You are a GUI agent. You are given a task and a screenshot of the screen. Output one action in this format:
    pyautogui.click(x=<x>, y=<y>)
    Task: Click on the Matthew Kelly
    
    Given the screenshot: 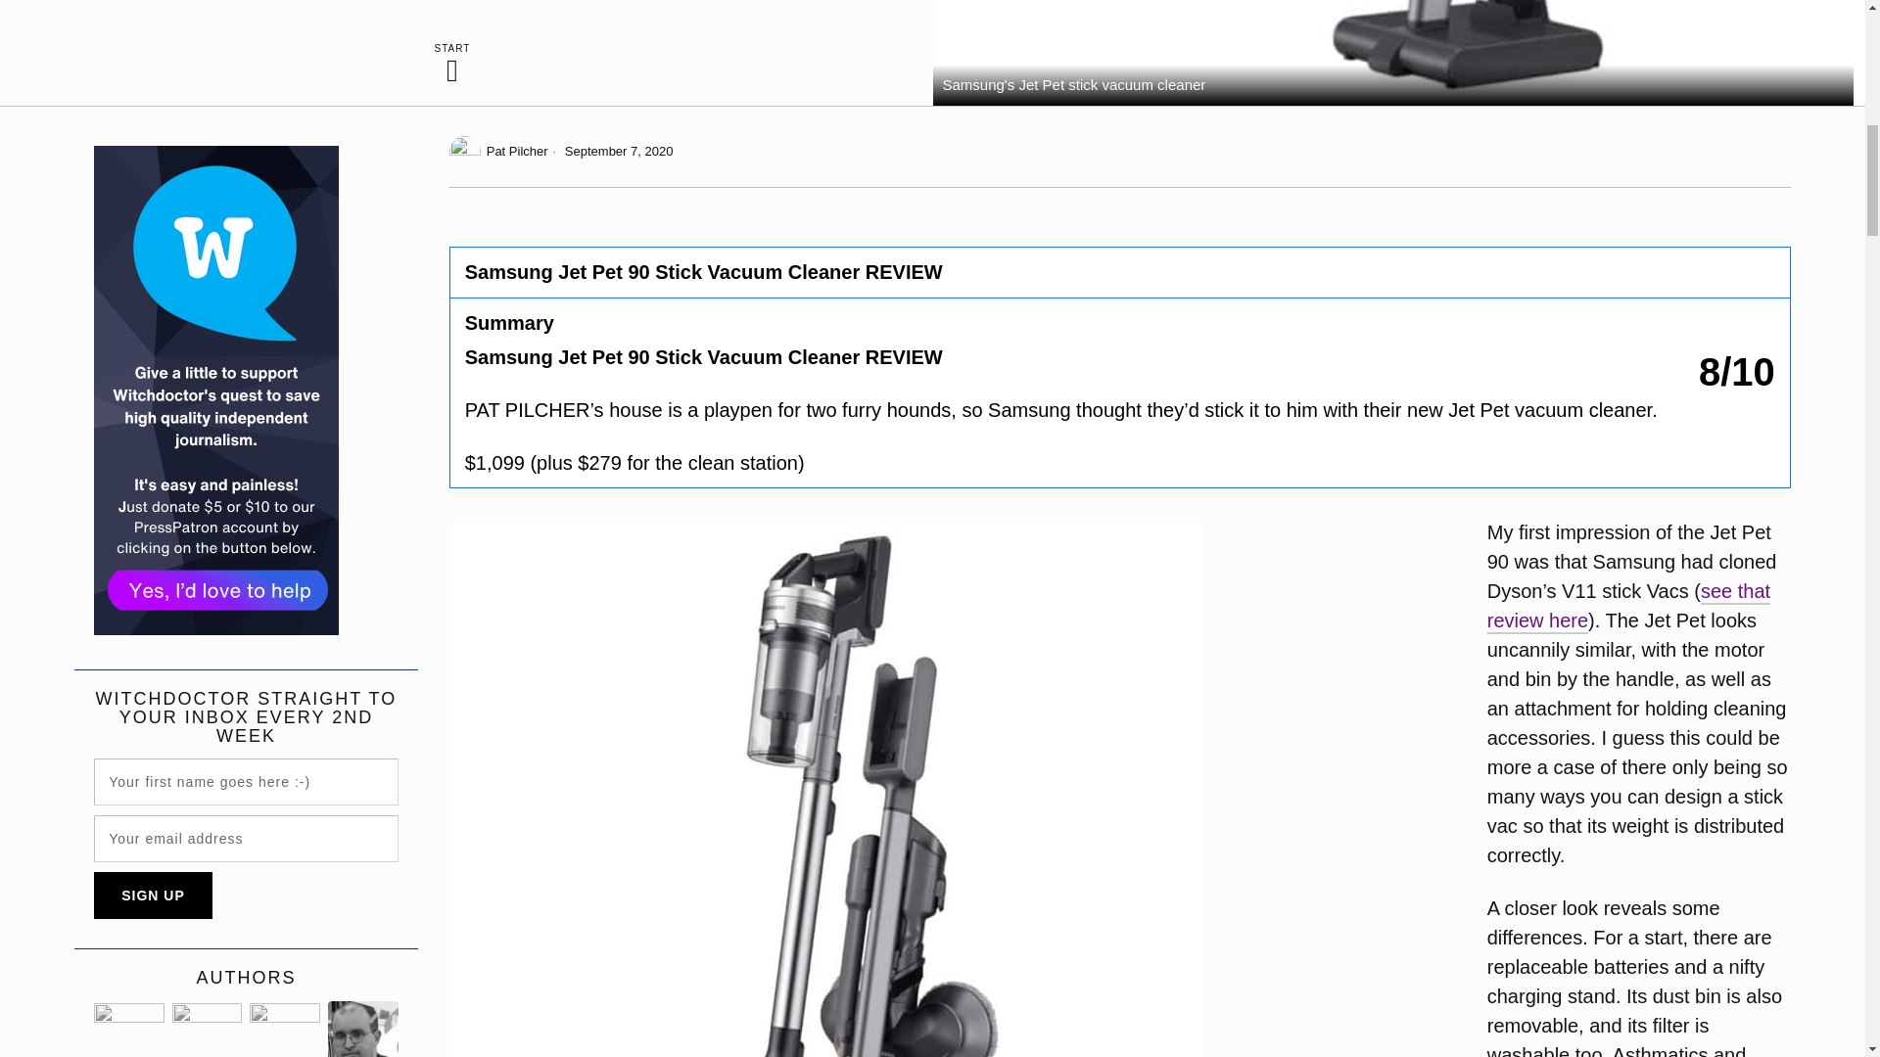 What is the action you would take?
    pyautogui.click(x=362, y=1029)
    